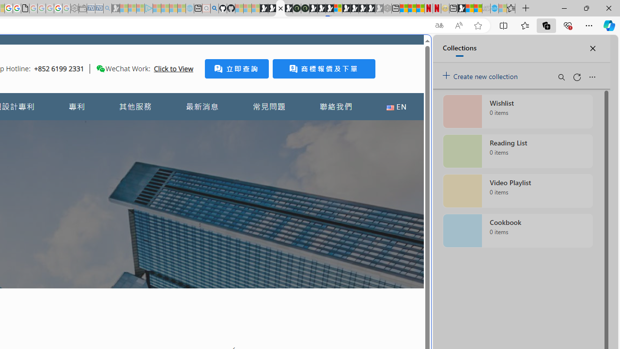 This screenshot has height=349, width=620. What do you see at coordinates (167, 206) in the screenshot?
I see `Play Cave FRVR in your browser | Games from Microsoft Start` at bounding box center [167, 206].